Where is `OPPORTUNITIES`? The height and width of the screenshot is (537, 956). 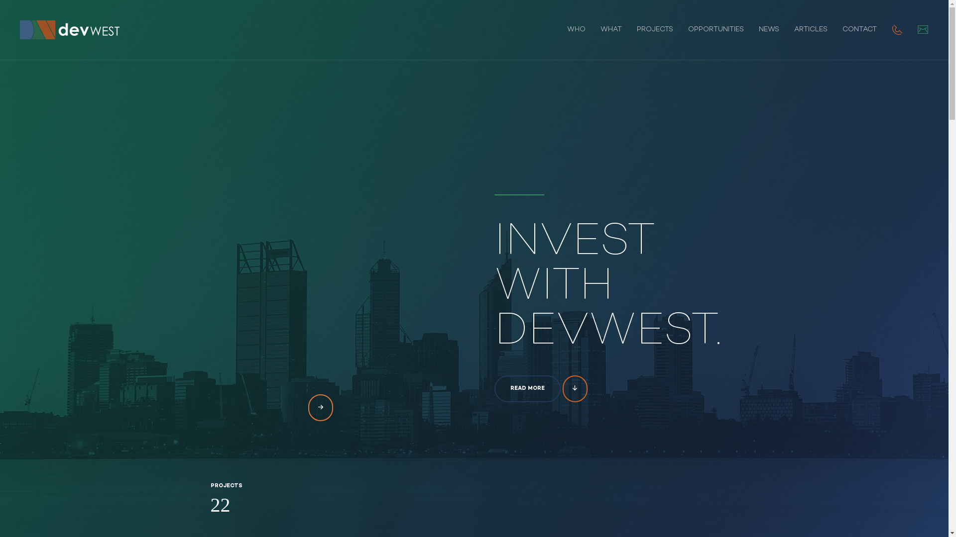 OPPORTUNITIES is located at coordinates (716, 30).